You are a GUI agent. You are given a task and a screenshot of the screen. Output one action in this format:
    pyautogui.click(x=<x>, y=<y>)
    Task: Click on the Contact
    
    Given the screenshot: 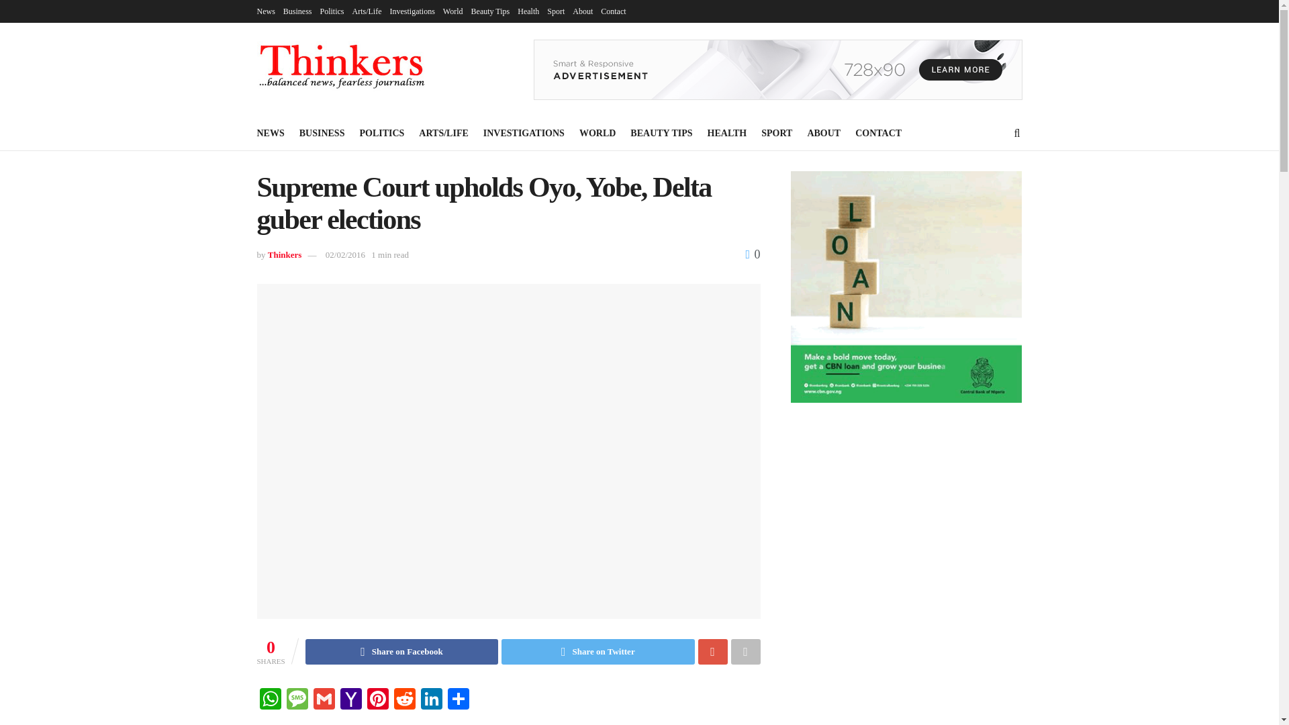 What is the action you would take?
    pyautogui.click(x=612, y=11)
    